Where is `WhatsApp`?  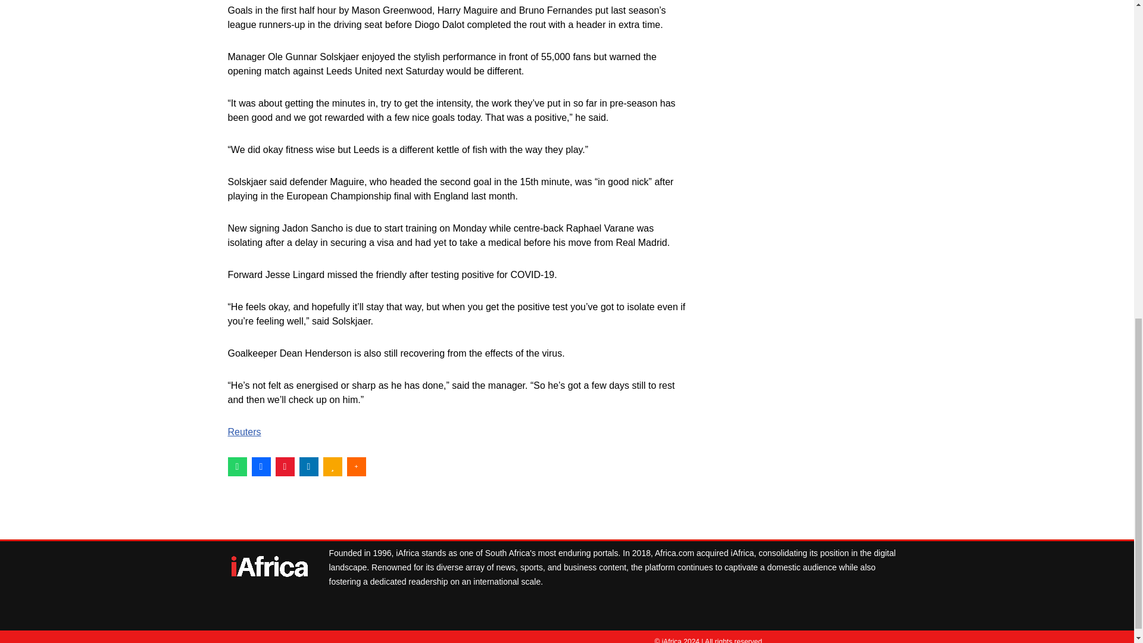
WhatsApp is located at coordinates (237, 467).